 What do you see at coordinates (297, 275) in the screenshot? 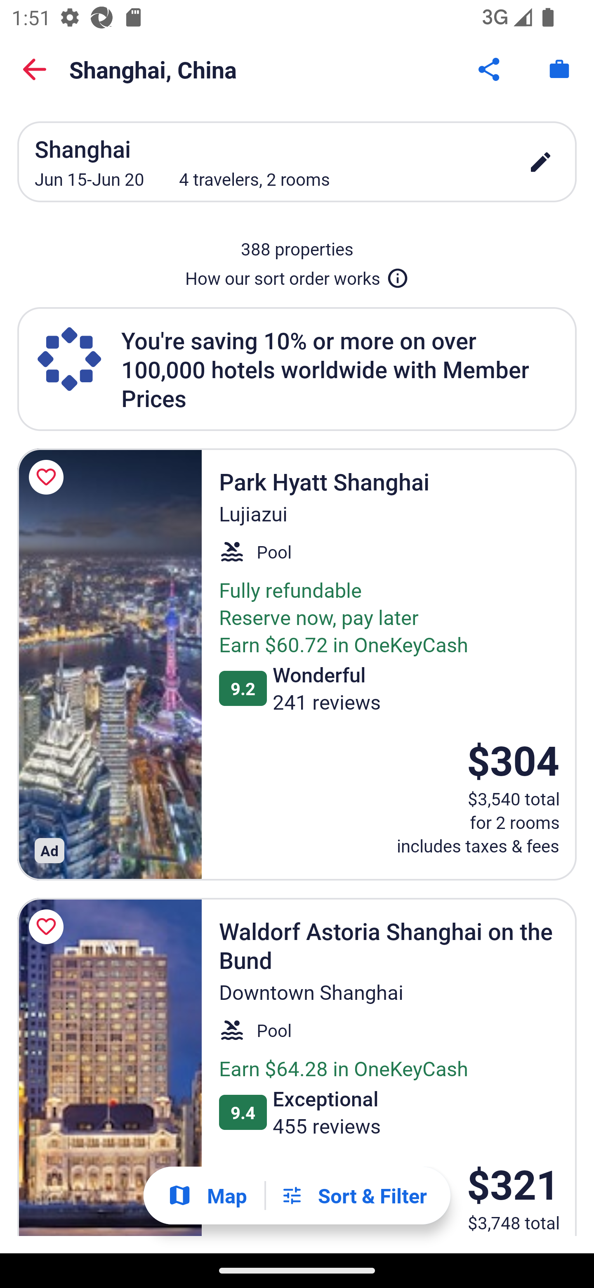
I see `How our sort order works` at bounding box center [297, 275].